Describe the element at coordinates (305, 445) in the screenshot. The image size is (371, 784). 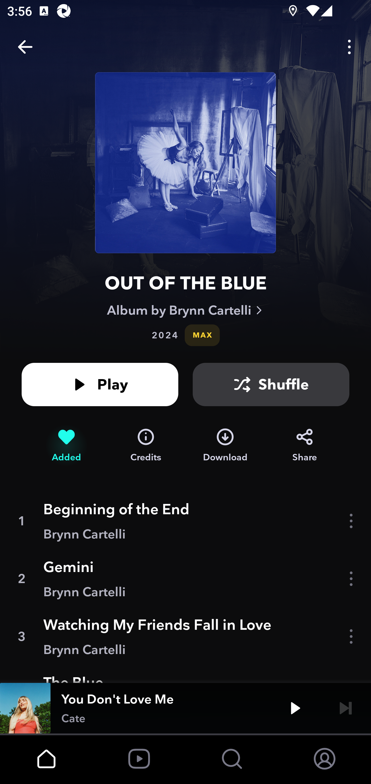
I see `Share` at that location.